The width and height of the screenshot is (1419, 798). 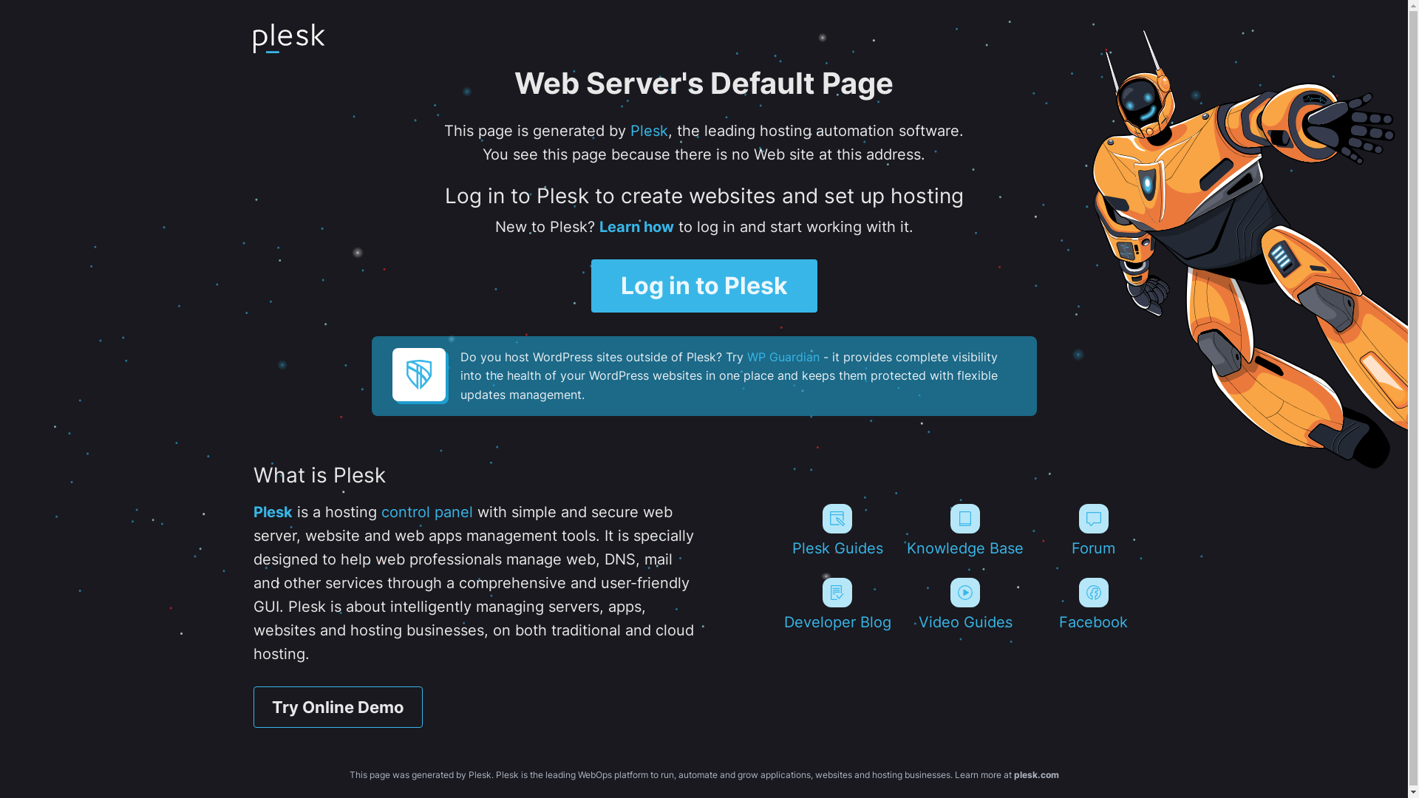 I want to click on plesk.com, so click(x=1036, y=774).